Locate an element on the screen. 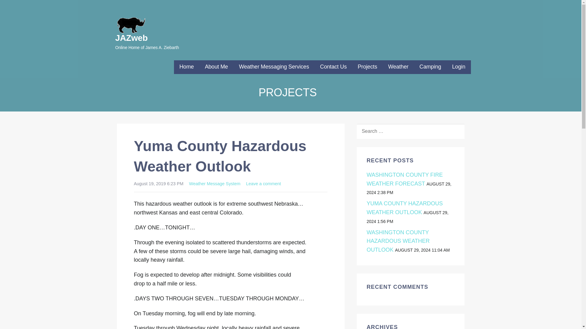 This screenshot has width=586, height=329. Home is located at coordinates (186, 67).